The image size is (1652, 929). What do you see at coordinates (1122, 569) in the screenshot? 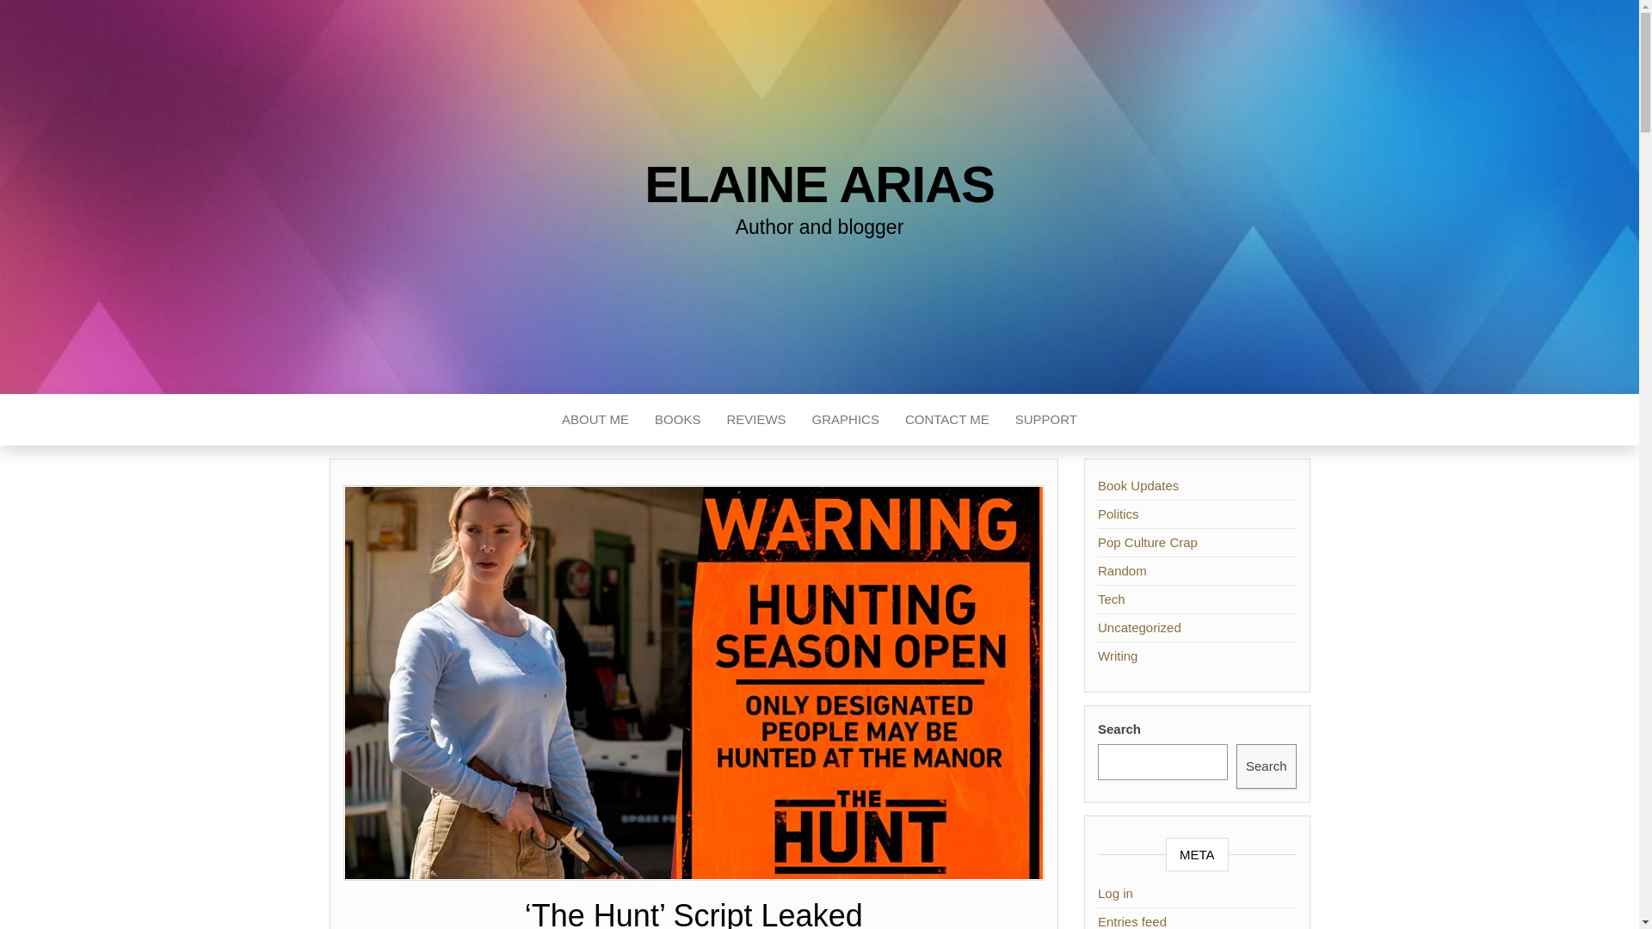
I see `Random` at bounding box center [1122, 569].